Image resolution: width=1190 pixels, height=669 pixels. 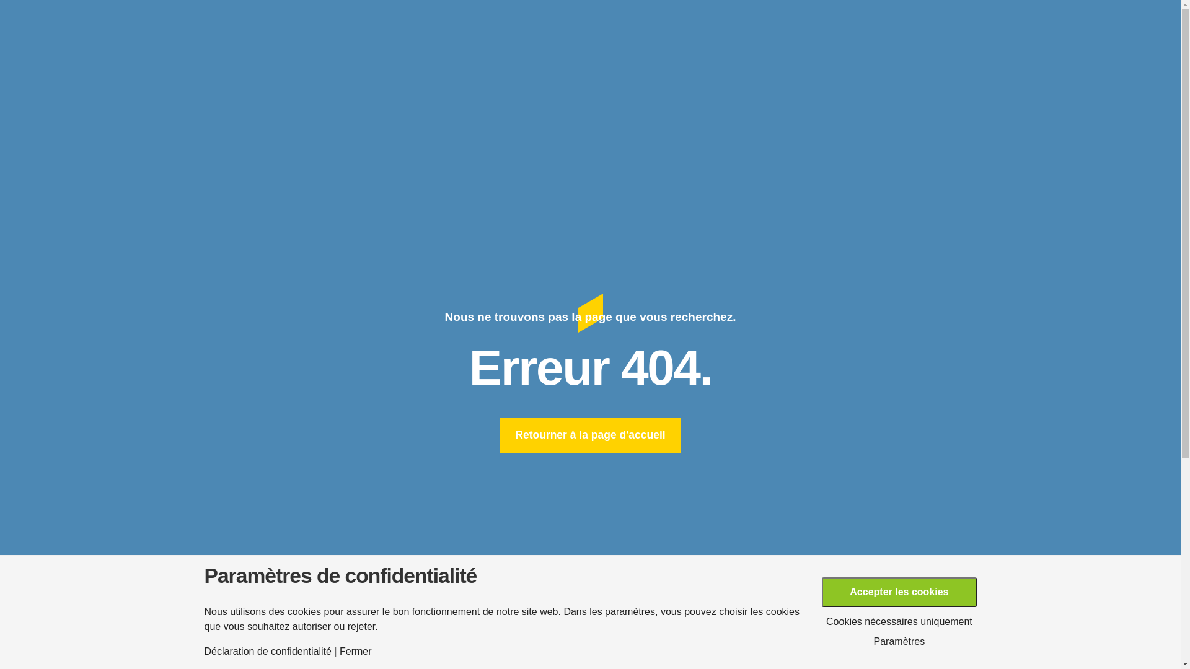 What do you see at coordinates (899, 592) in the screenshot?
I see `Accepter les cookies` at bounding box center [899, 592].